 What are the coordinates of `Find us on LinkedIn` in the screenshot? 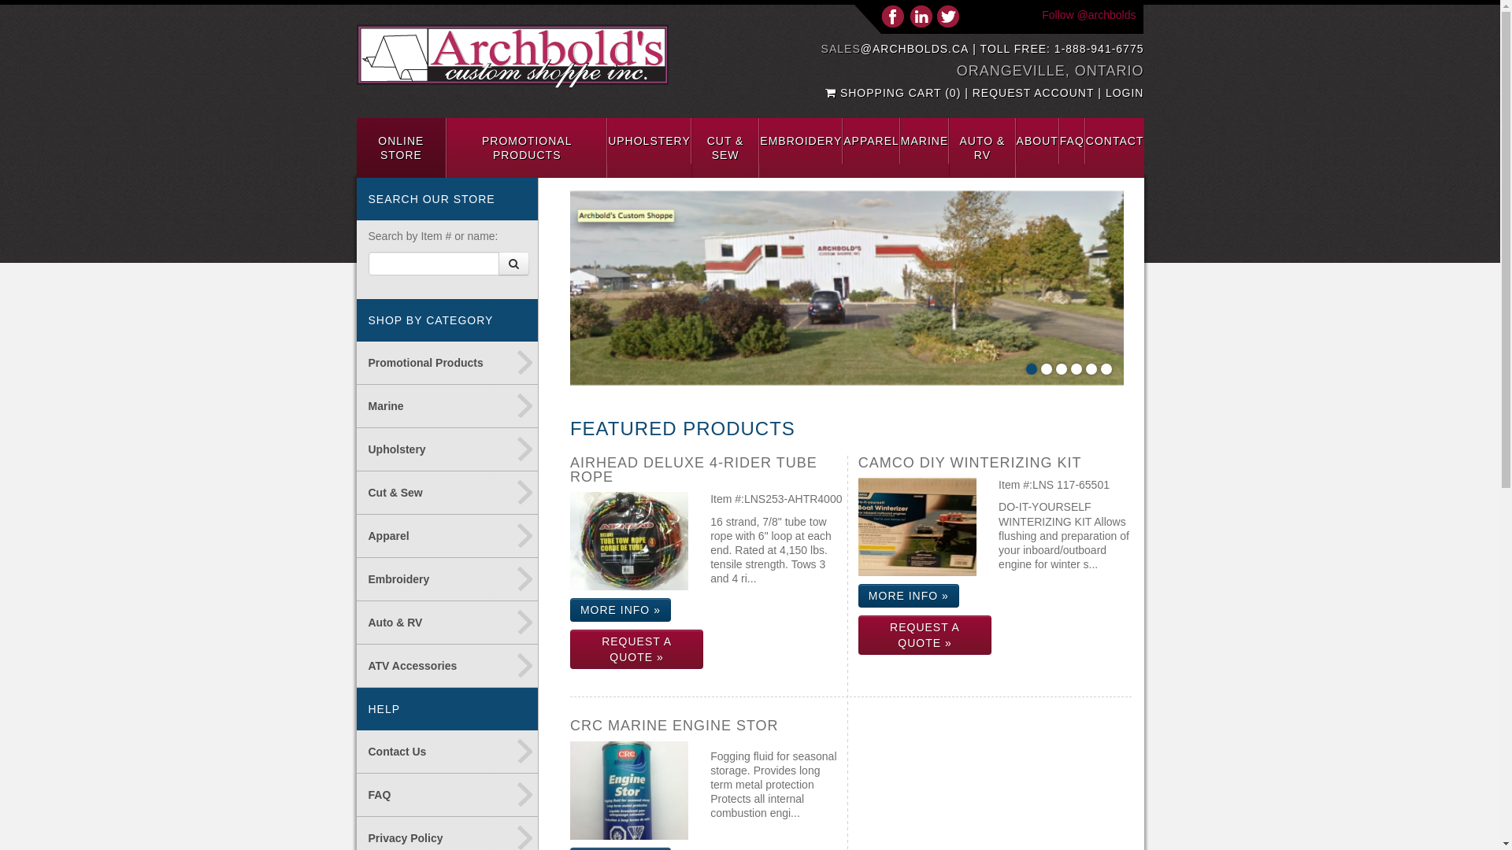 It's located at (921, 16).